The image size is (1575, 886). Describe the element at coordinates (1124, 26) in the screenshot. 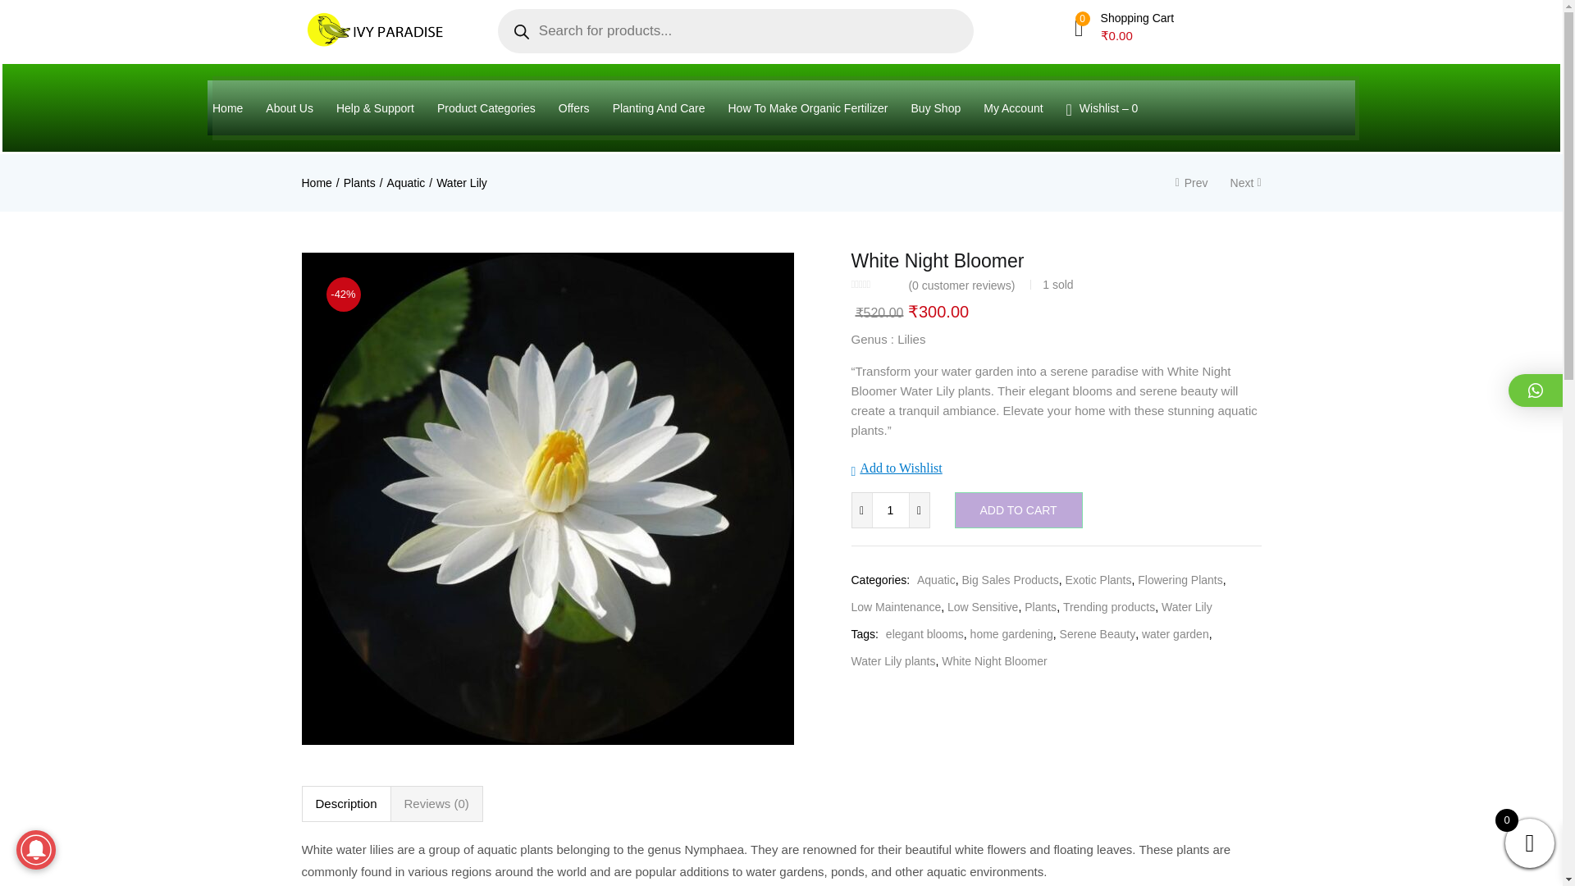

I see `View your shopping cart` at that location.